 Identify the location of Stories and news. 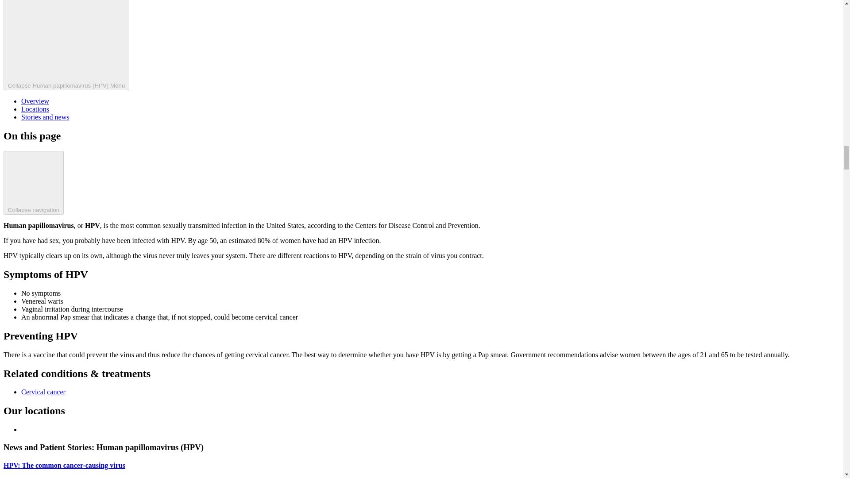
(45, 117).